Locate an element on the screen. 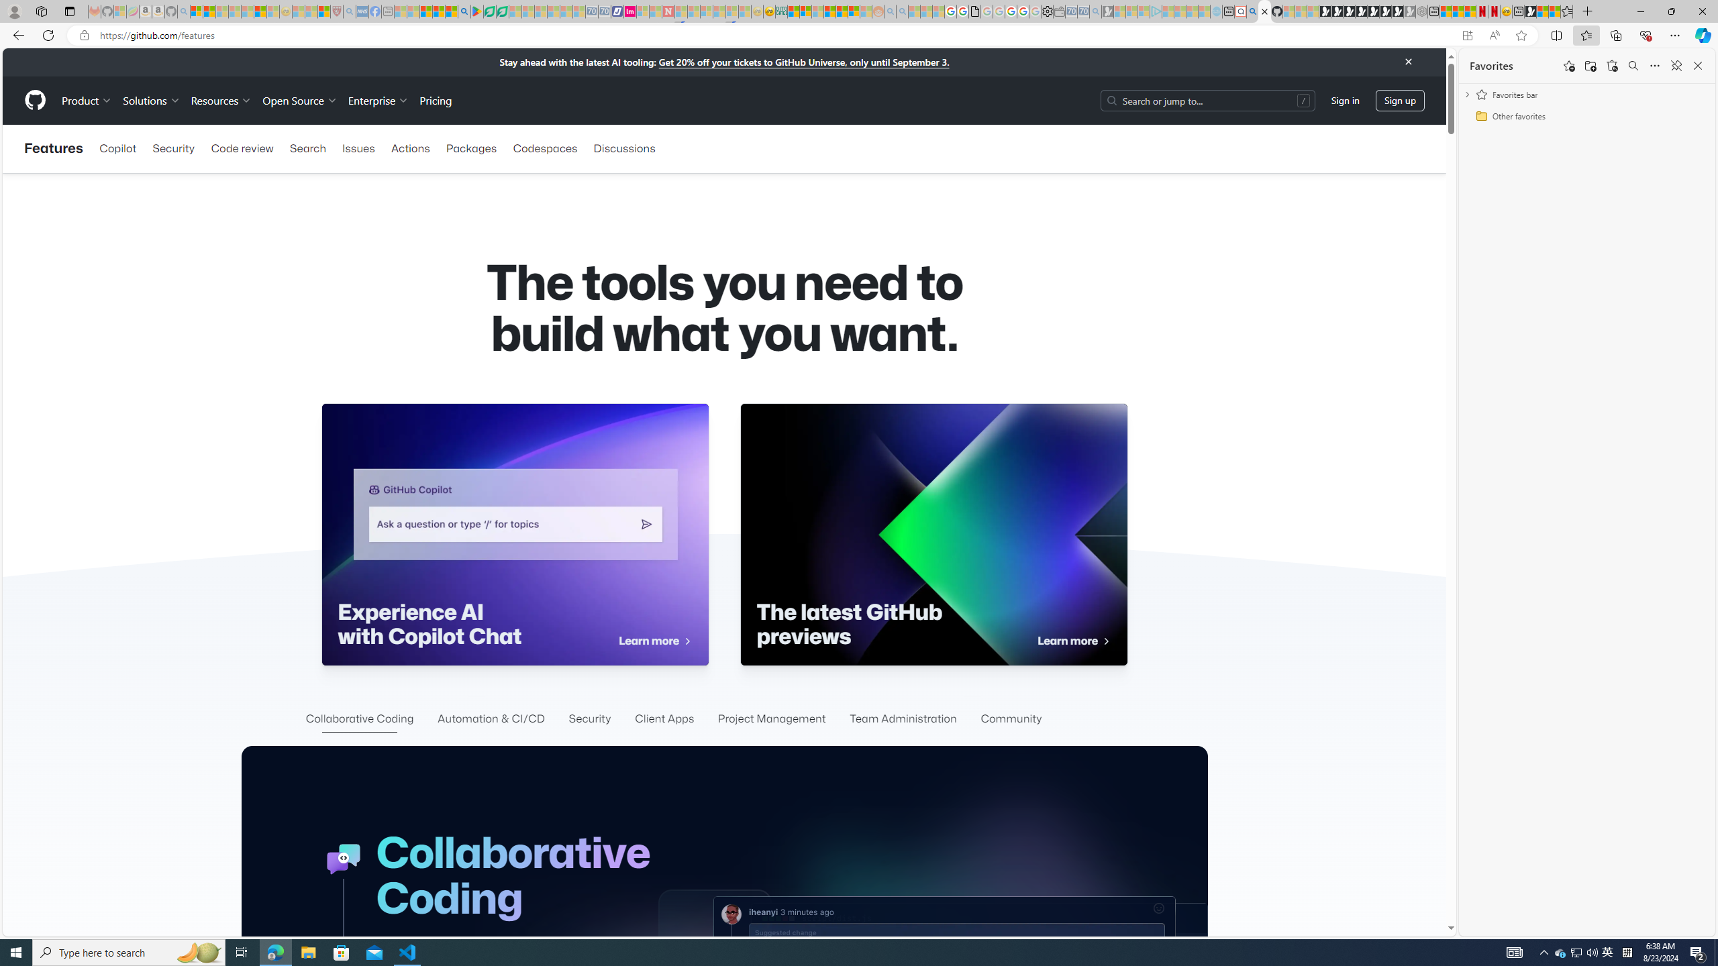 The image size is (1718, 966). Microsoft Word - consumer-privacy address update 2.2021 is located at coordinates (503, 11).